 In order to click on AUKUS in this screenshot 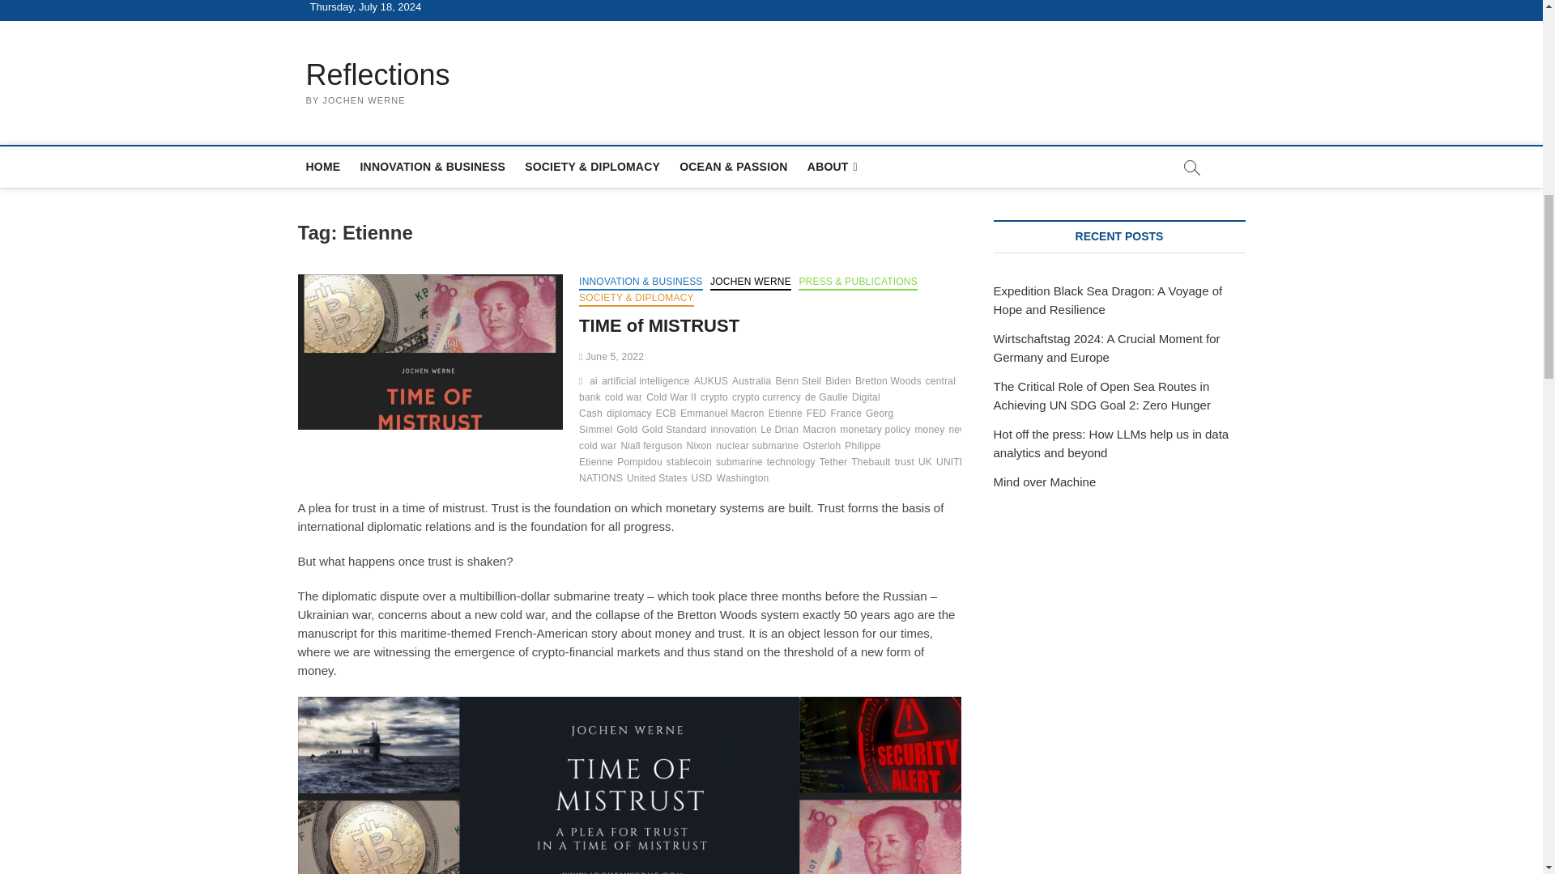, I will do `click(713, 383)`.